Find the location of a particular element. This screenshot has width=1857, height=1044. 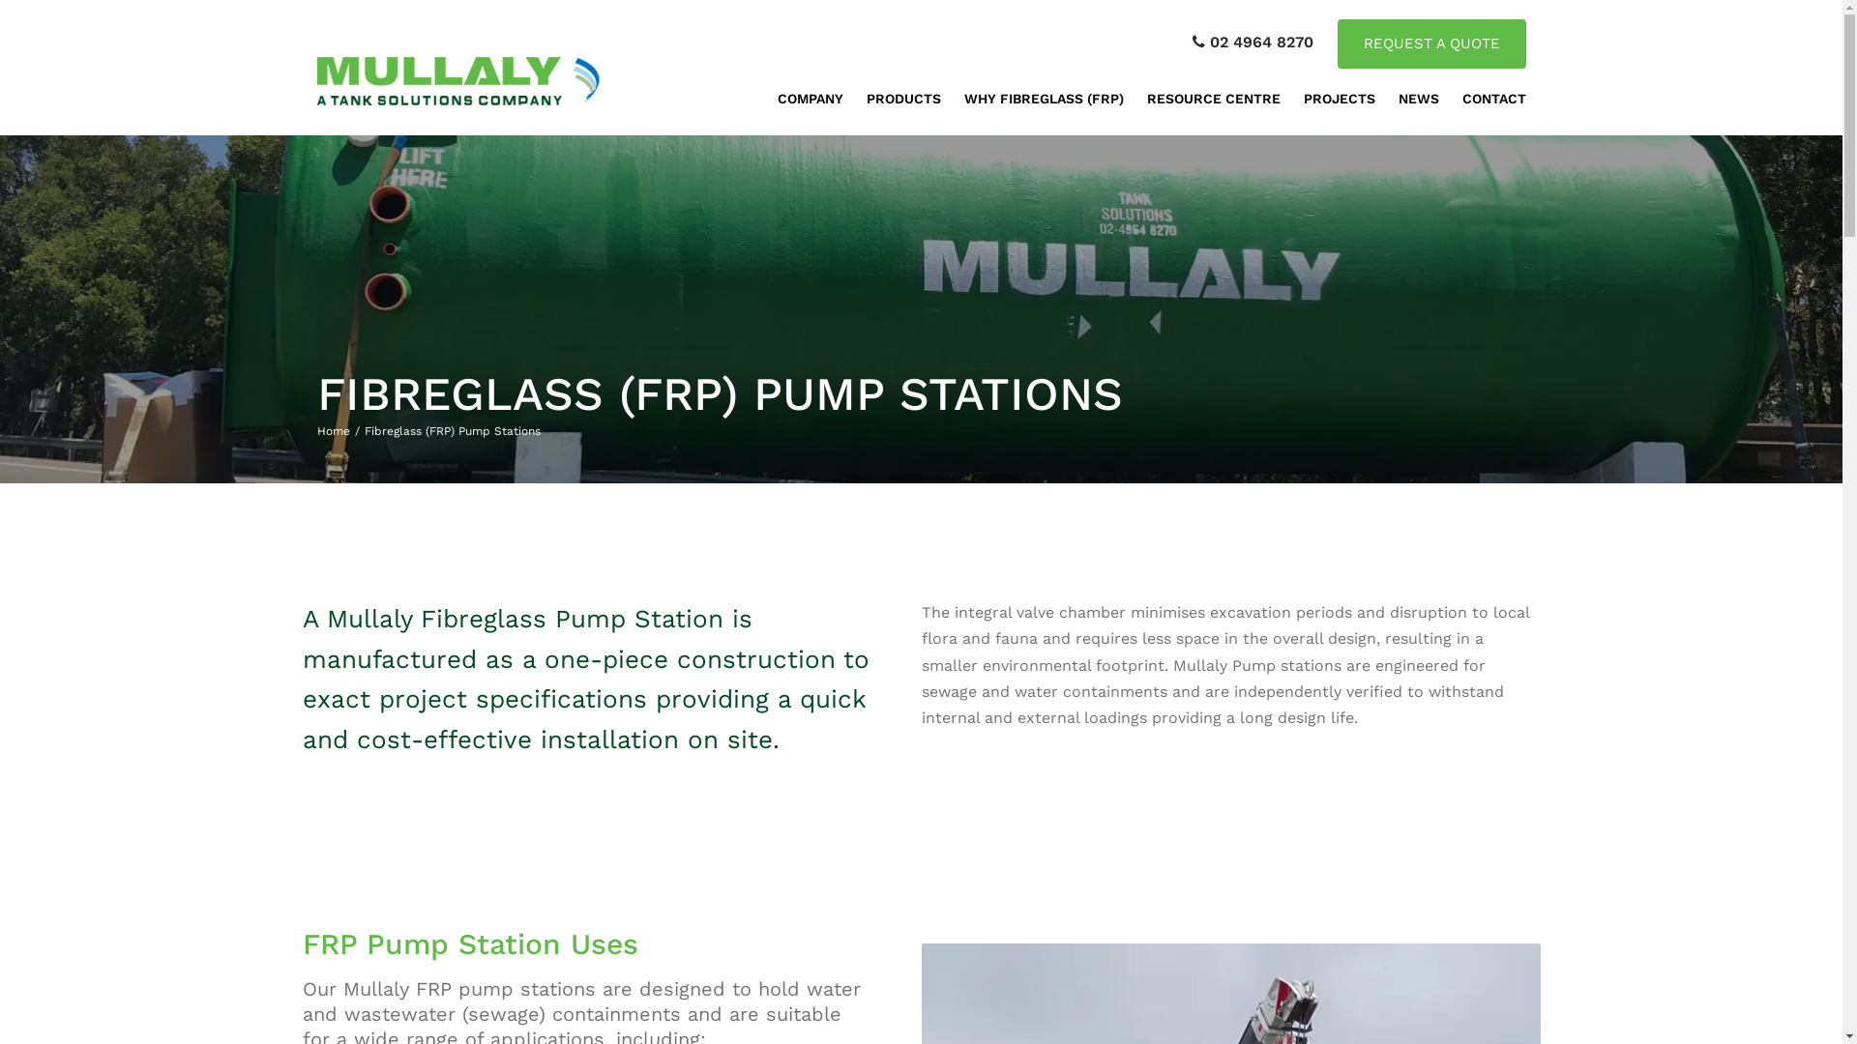

WHY FIBREGLASS (FRP) is located at coordinates (1043, 99).